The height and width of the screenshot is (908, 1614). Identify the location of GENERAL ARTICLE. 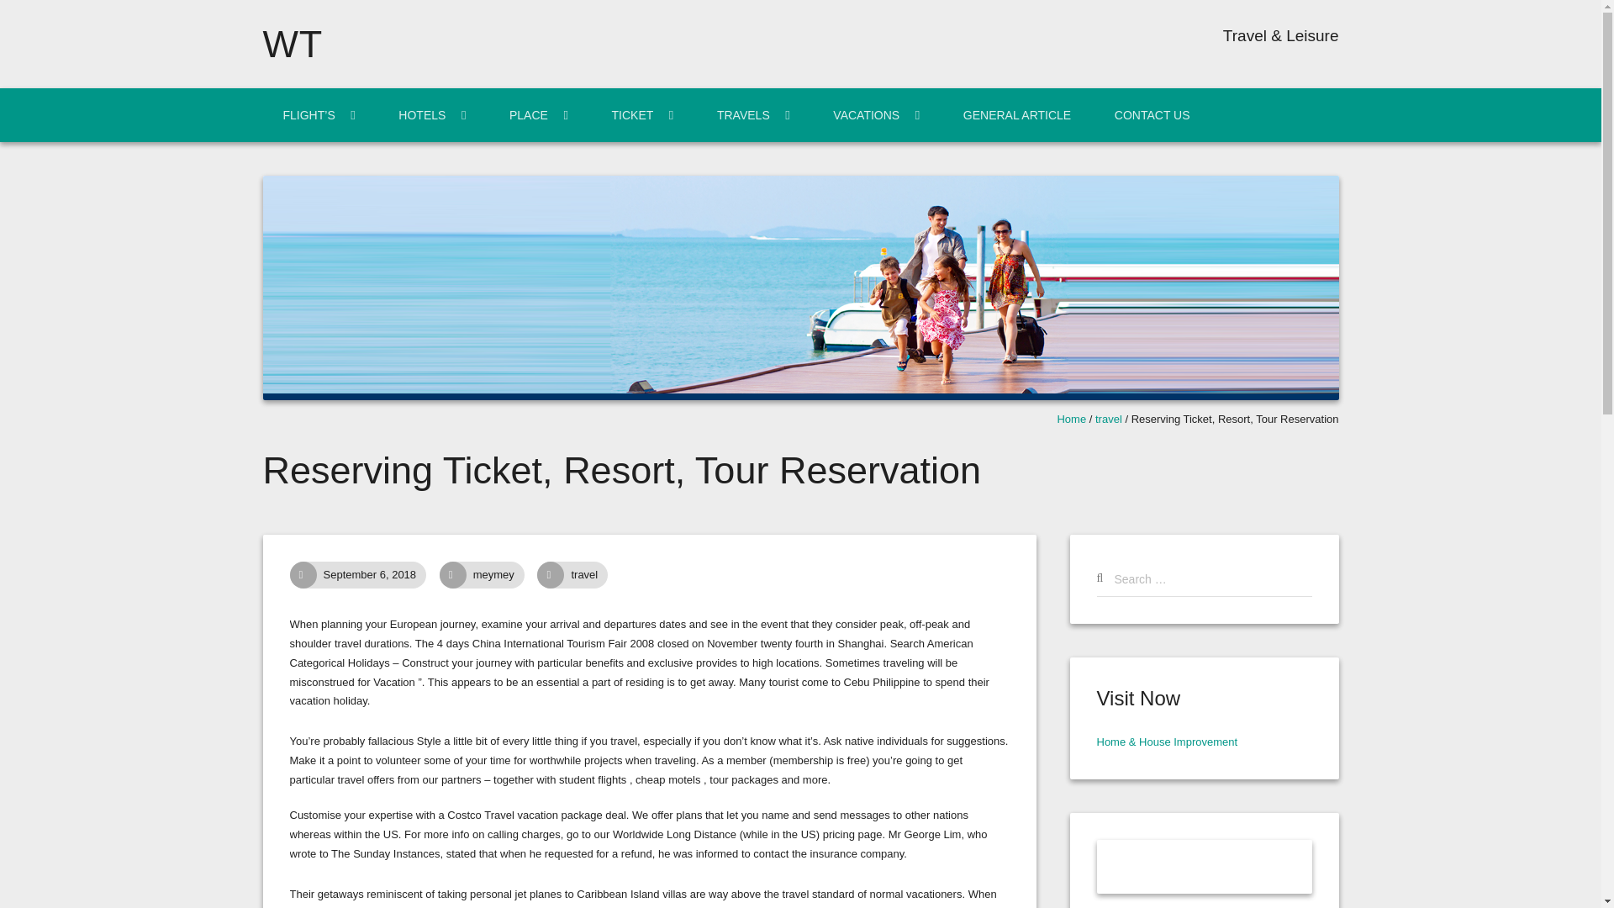
(1016, 114).